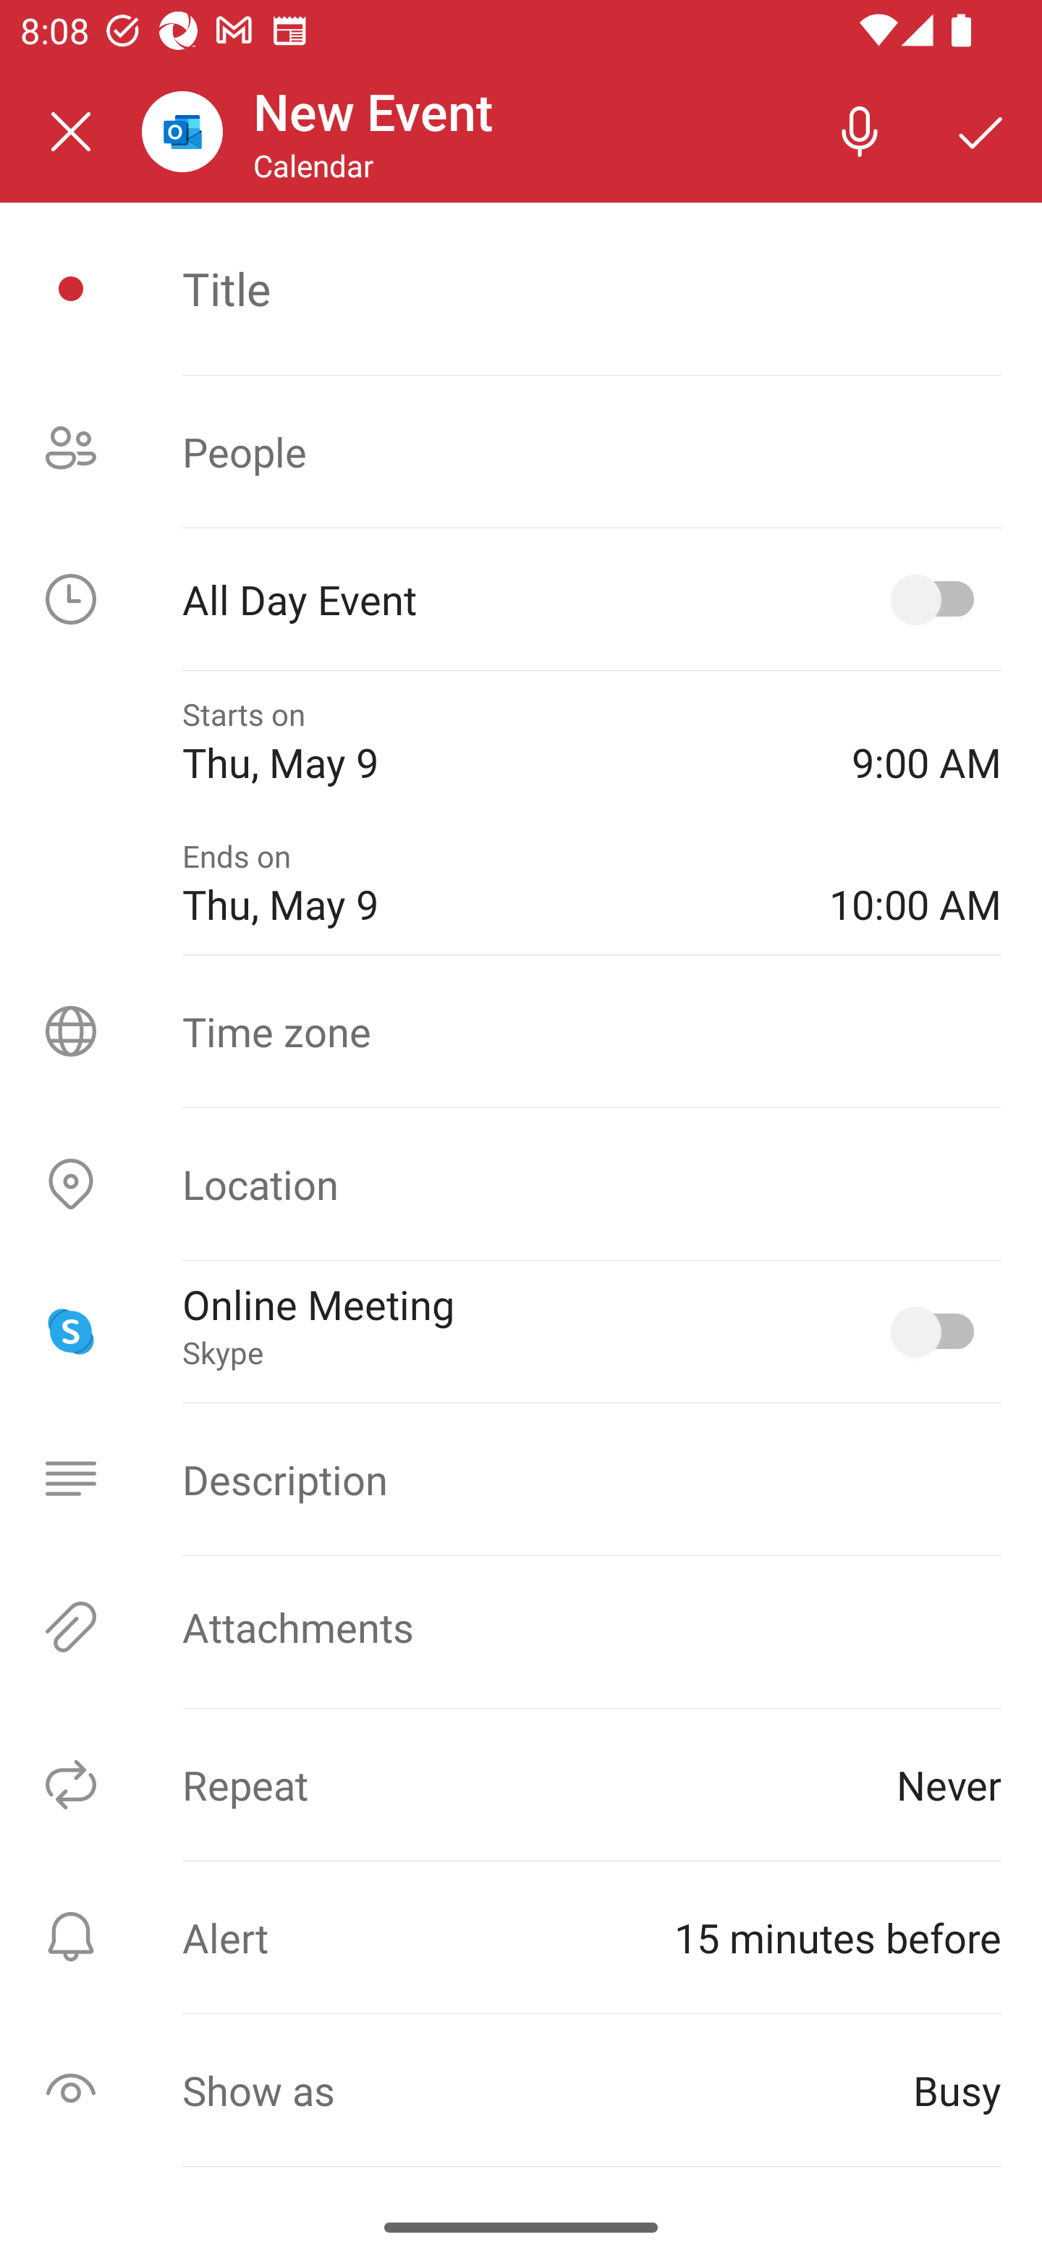  I want to click on Attachments, so click(521, 1627).